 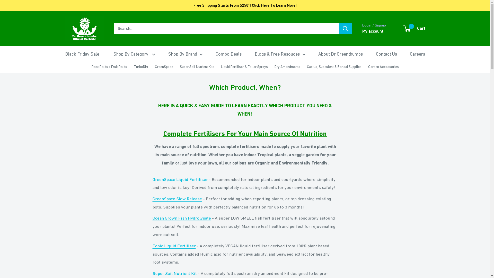 What do you see at coordinates (386, 54) in the screenshot?
I see `Contact Us` at bounding box center [386, 54].